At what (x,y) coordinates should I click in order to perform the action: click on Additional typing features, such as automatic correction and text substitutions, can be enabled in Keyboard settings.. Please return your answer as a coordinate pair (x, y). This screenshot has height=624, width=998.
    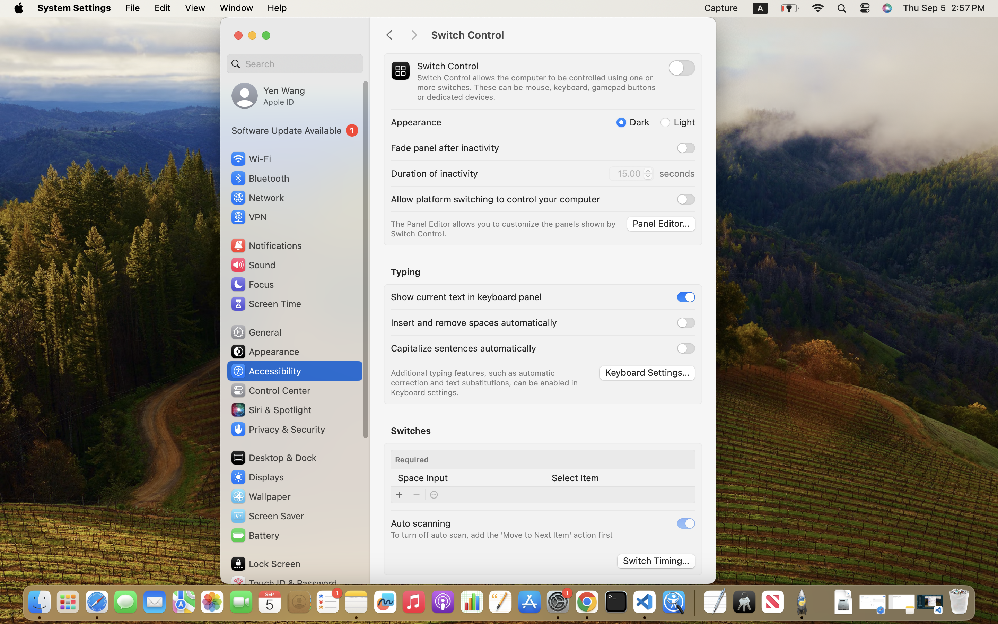
    Looking at the image, I should click on (485, 383).